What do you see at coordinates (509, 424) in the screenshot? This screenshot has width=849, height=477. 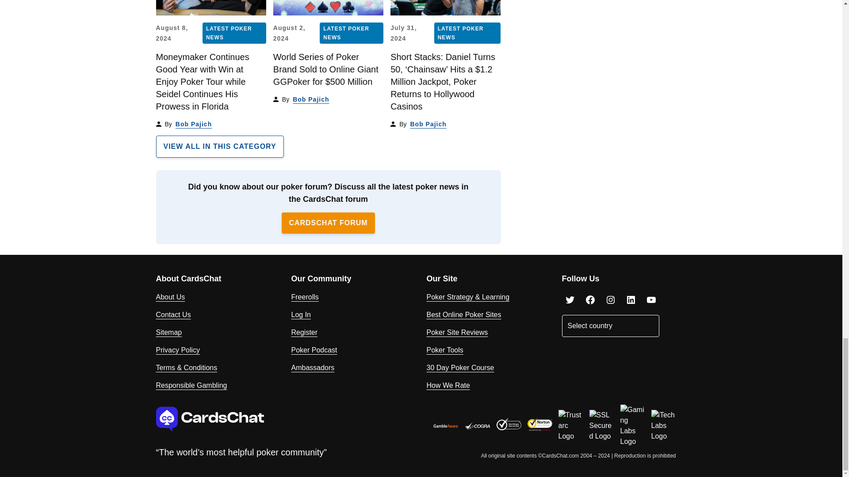 I see `VeriSign Secured Logo` at bounding box center [509, 424].